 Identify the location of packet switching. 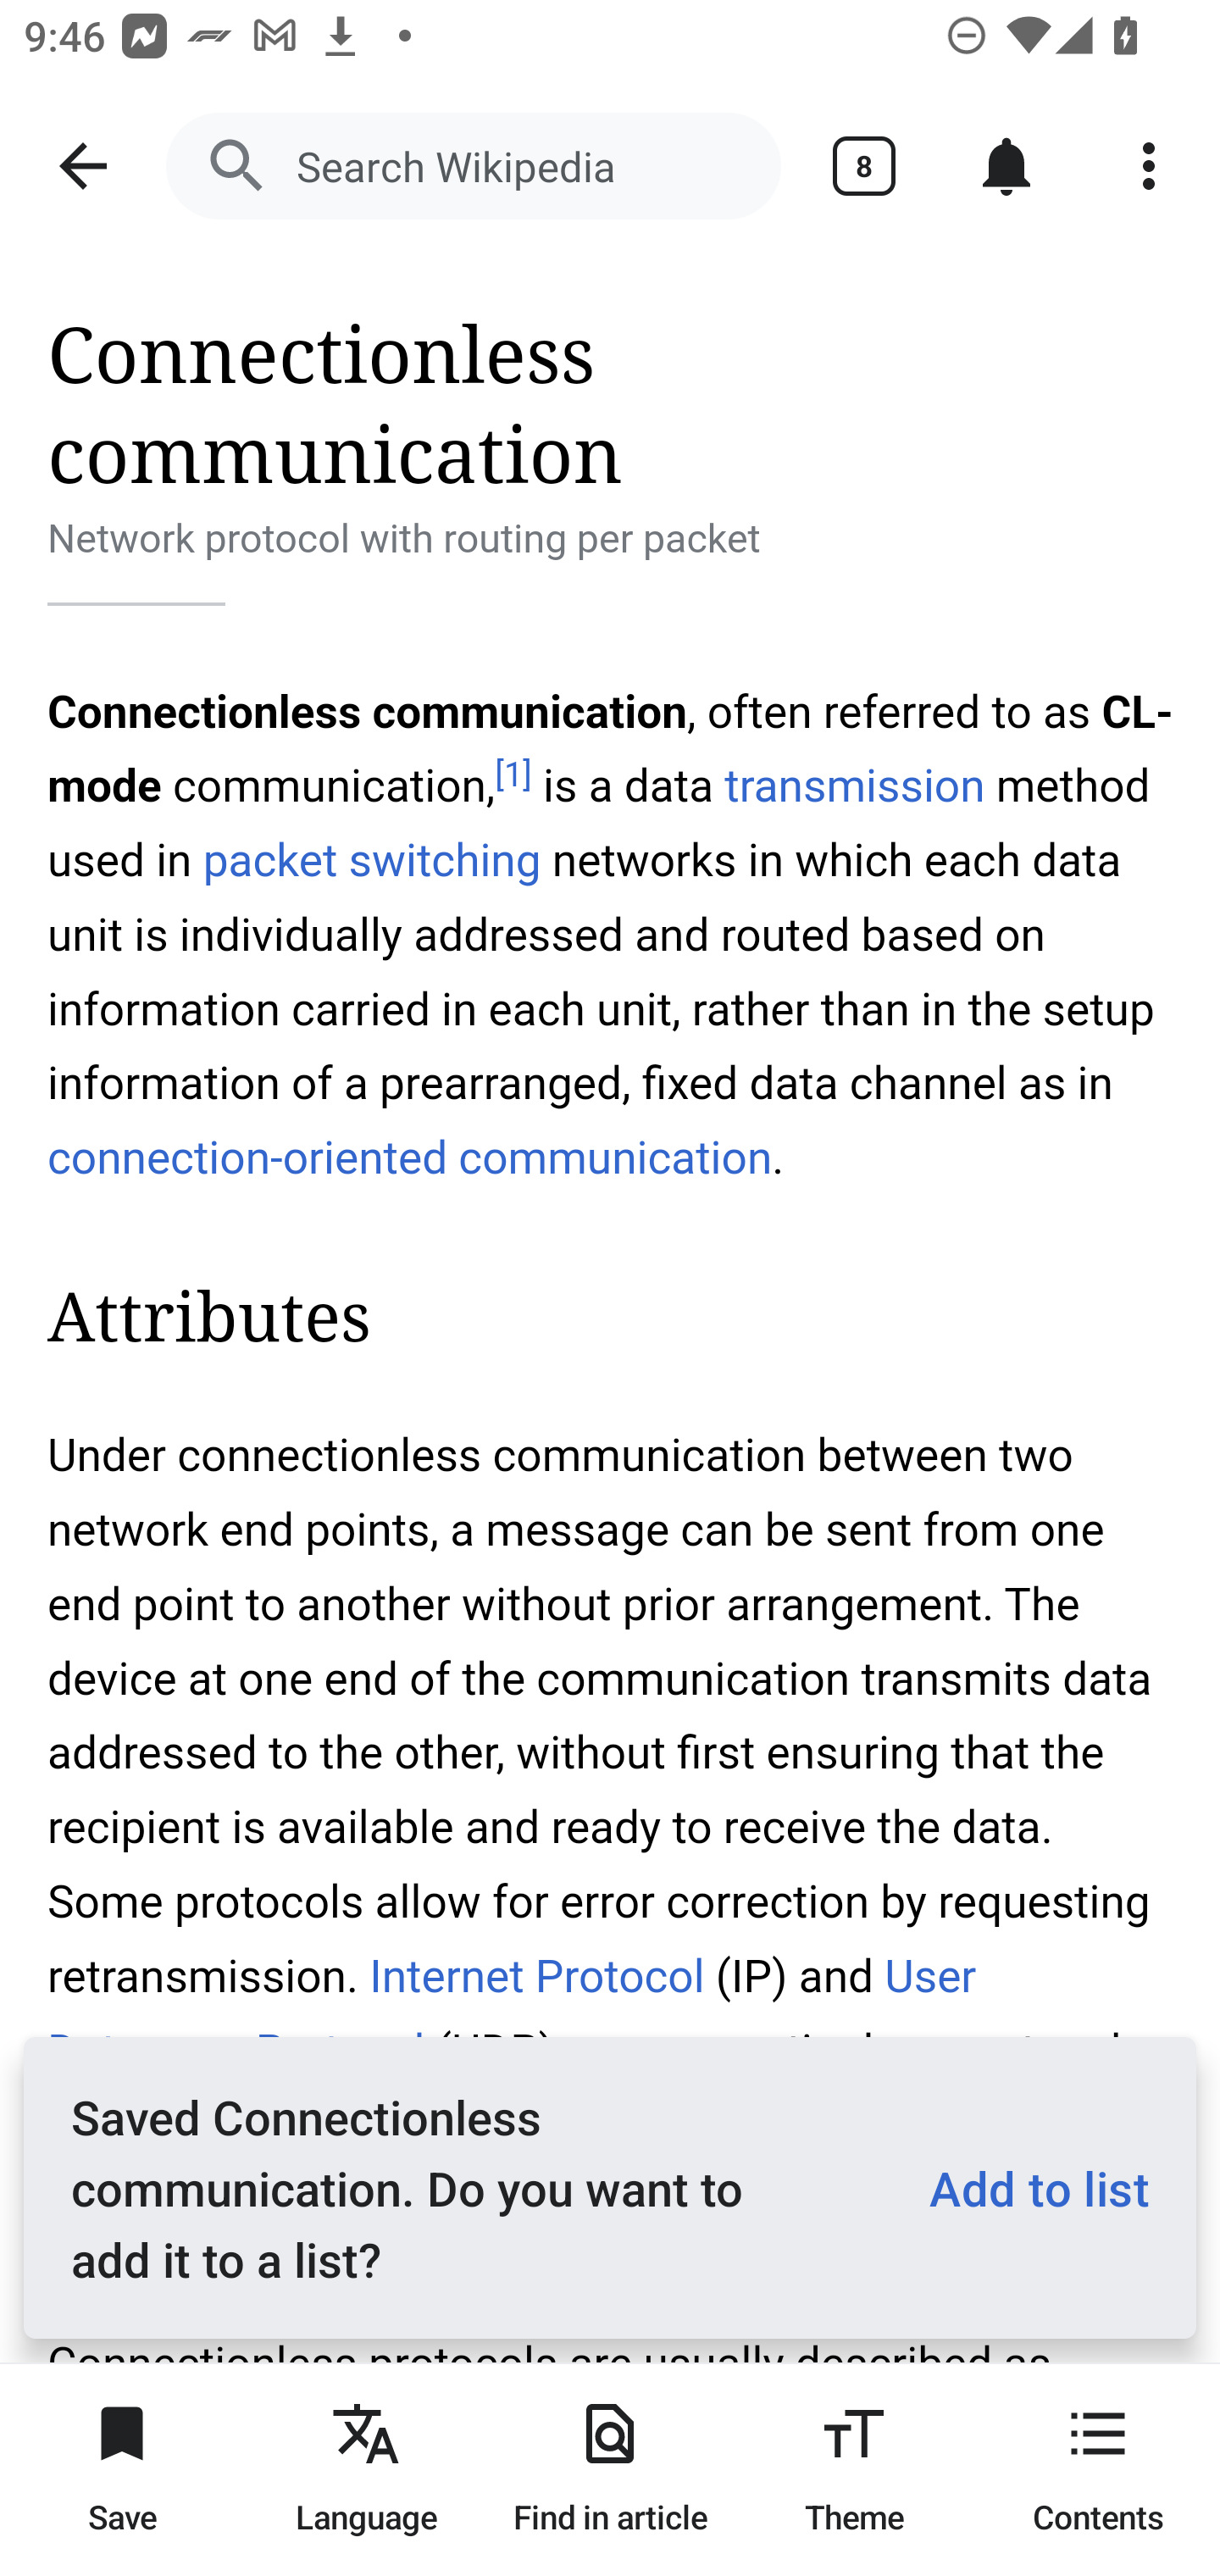
(371, 859).